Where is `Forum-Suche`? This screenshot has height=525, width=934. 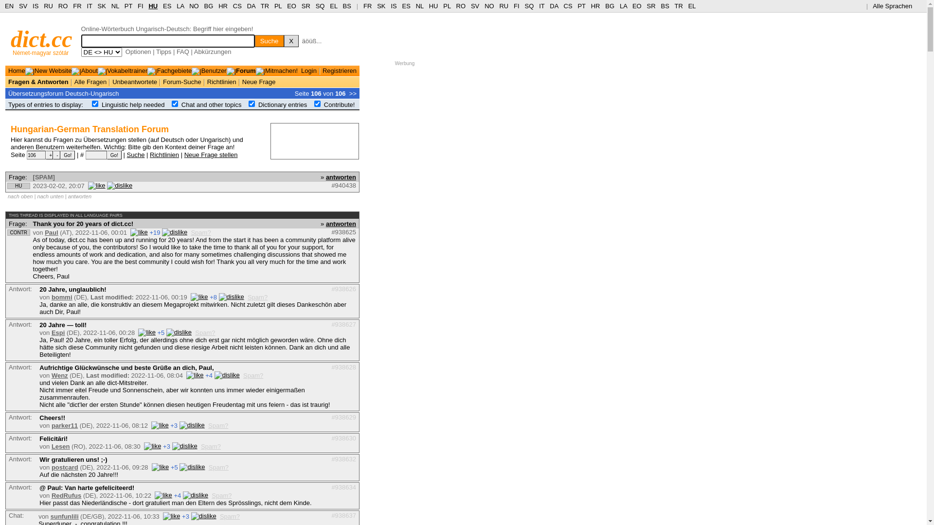 Forum-Suche is located at coordinates (182, 82).